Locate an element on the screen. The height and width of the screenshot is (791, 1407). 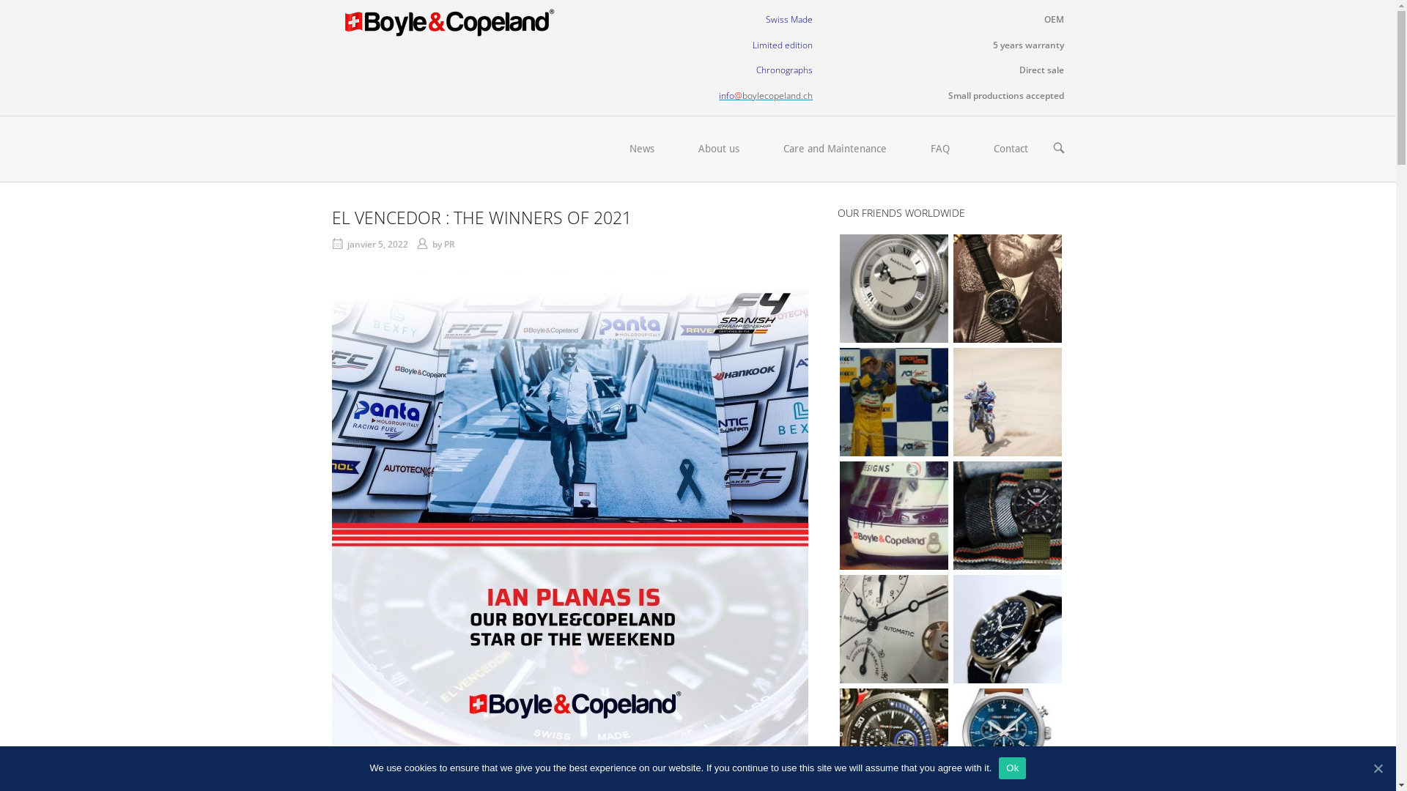
info@boylecopeland.ch is located at coordinates (766, 95).